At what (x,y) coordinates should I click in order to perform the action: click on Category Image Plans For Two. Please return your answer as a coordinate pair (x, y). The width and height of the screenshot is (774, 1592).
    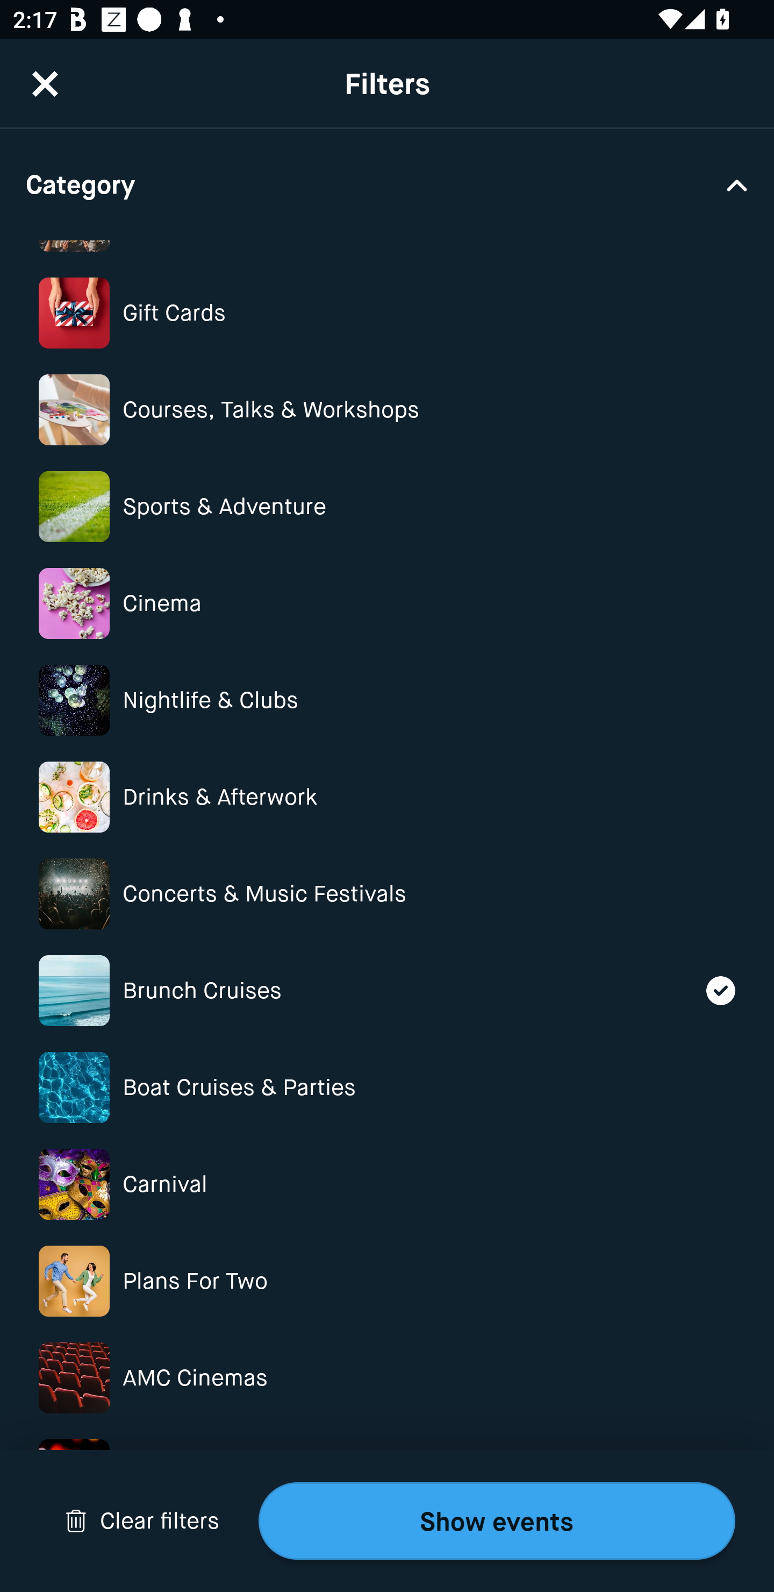
    Looking at the image, I should click on (387, 1280).